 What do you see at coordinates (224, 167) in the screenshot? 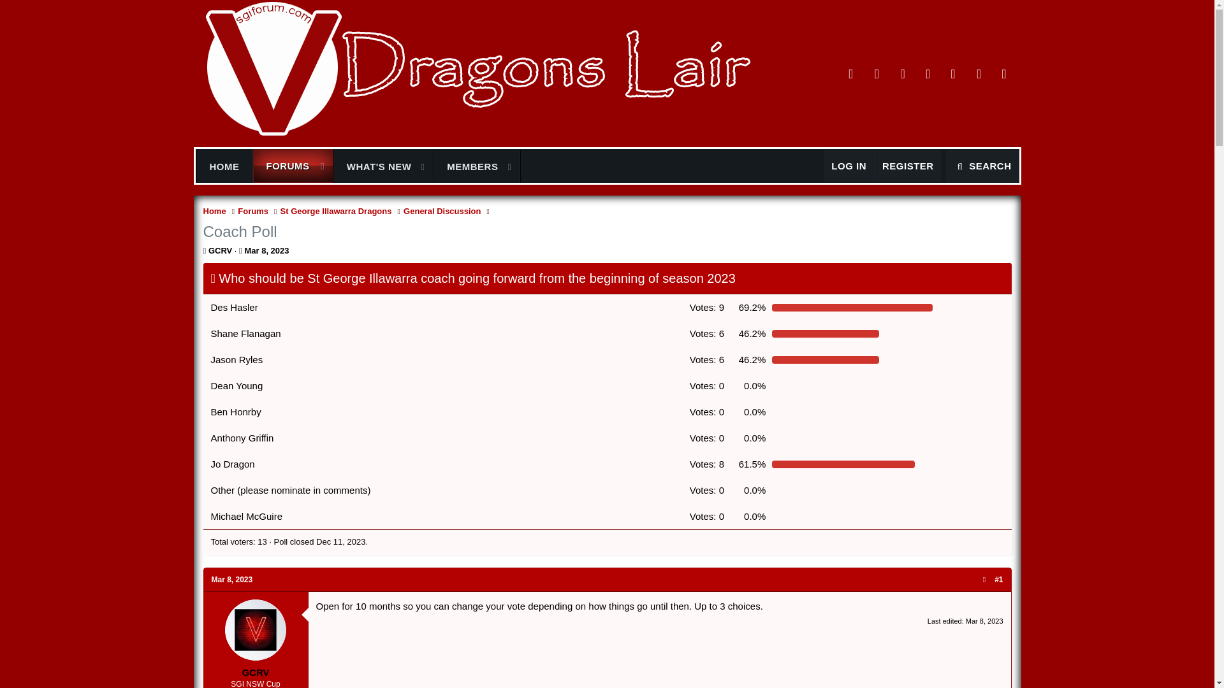
I see `HOME` at bounding box center [224, 167].